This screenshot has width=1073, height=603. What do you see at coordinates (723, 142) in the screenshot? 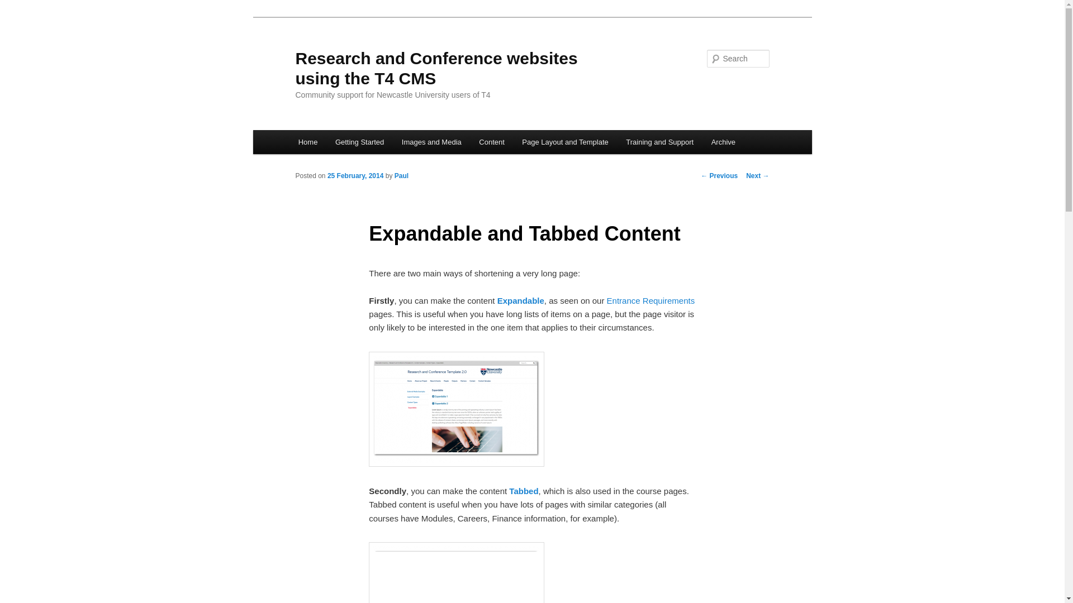
I see `Archive` at bounding box center [723, 142].